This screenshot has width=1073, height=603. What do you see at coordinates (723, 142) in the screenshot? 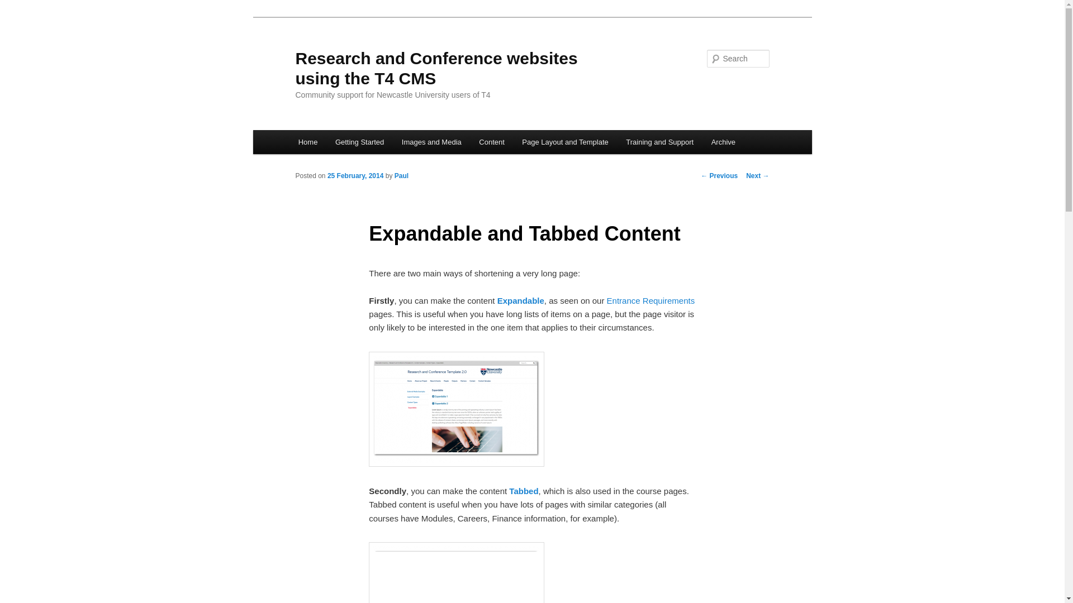
I see `Archive` at bounding box center [723, 142].